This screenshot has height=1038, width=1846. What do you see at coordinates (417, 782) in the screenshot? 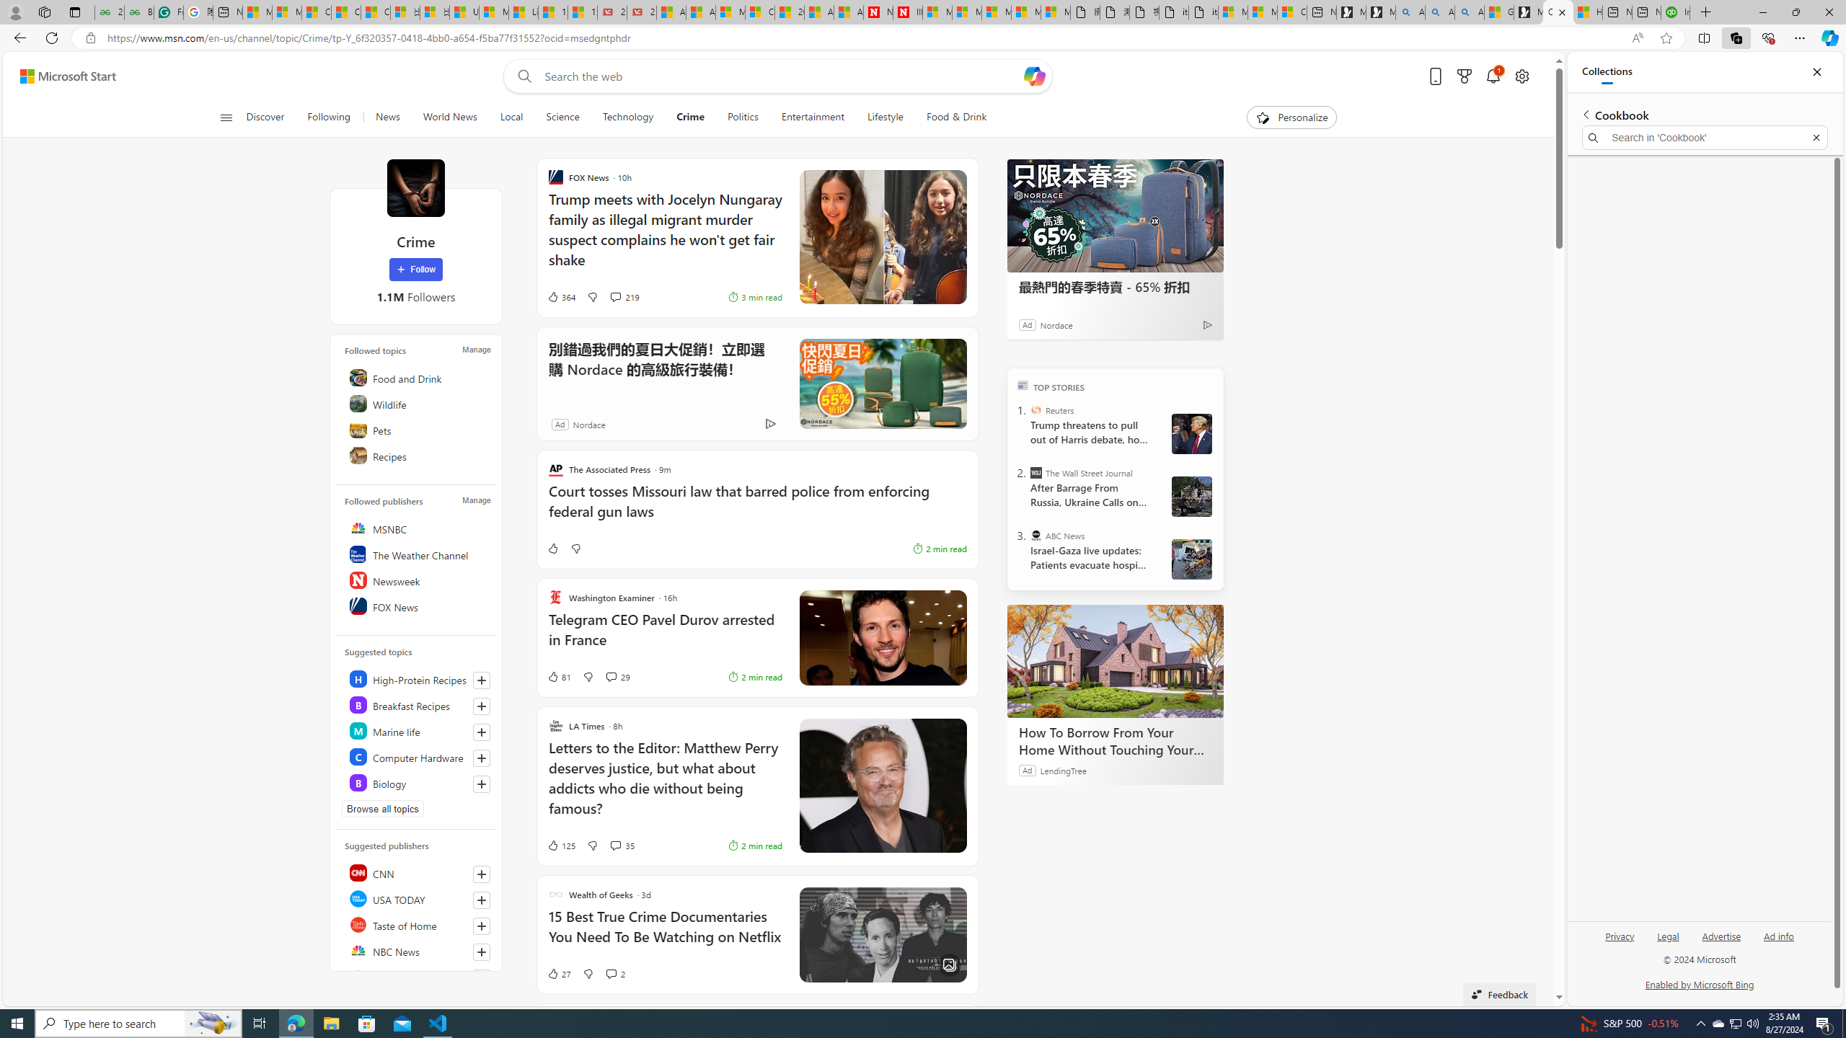
I see `Class: highlight` at bounding box center [417, 782].